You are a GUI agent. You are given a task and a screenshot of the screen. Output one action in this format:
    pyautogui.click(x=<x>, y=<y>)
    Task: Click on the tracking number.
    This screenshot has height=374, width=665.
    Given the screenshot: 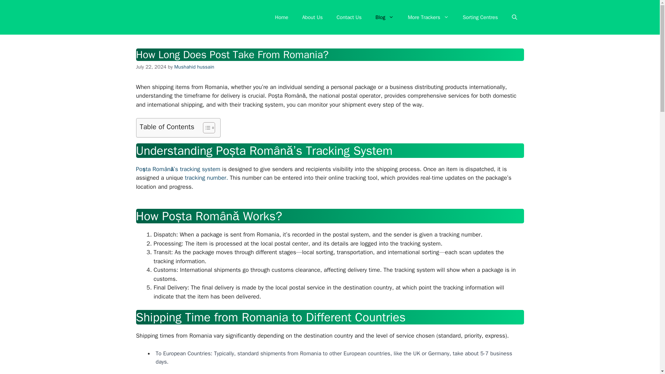 What is the action you would take?
    pyautogui.click(x=206, y=178)
    